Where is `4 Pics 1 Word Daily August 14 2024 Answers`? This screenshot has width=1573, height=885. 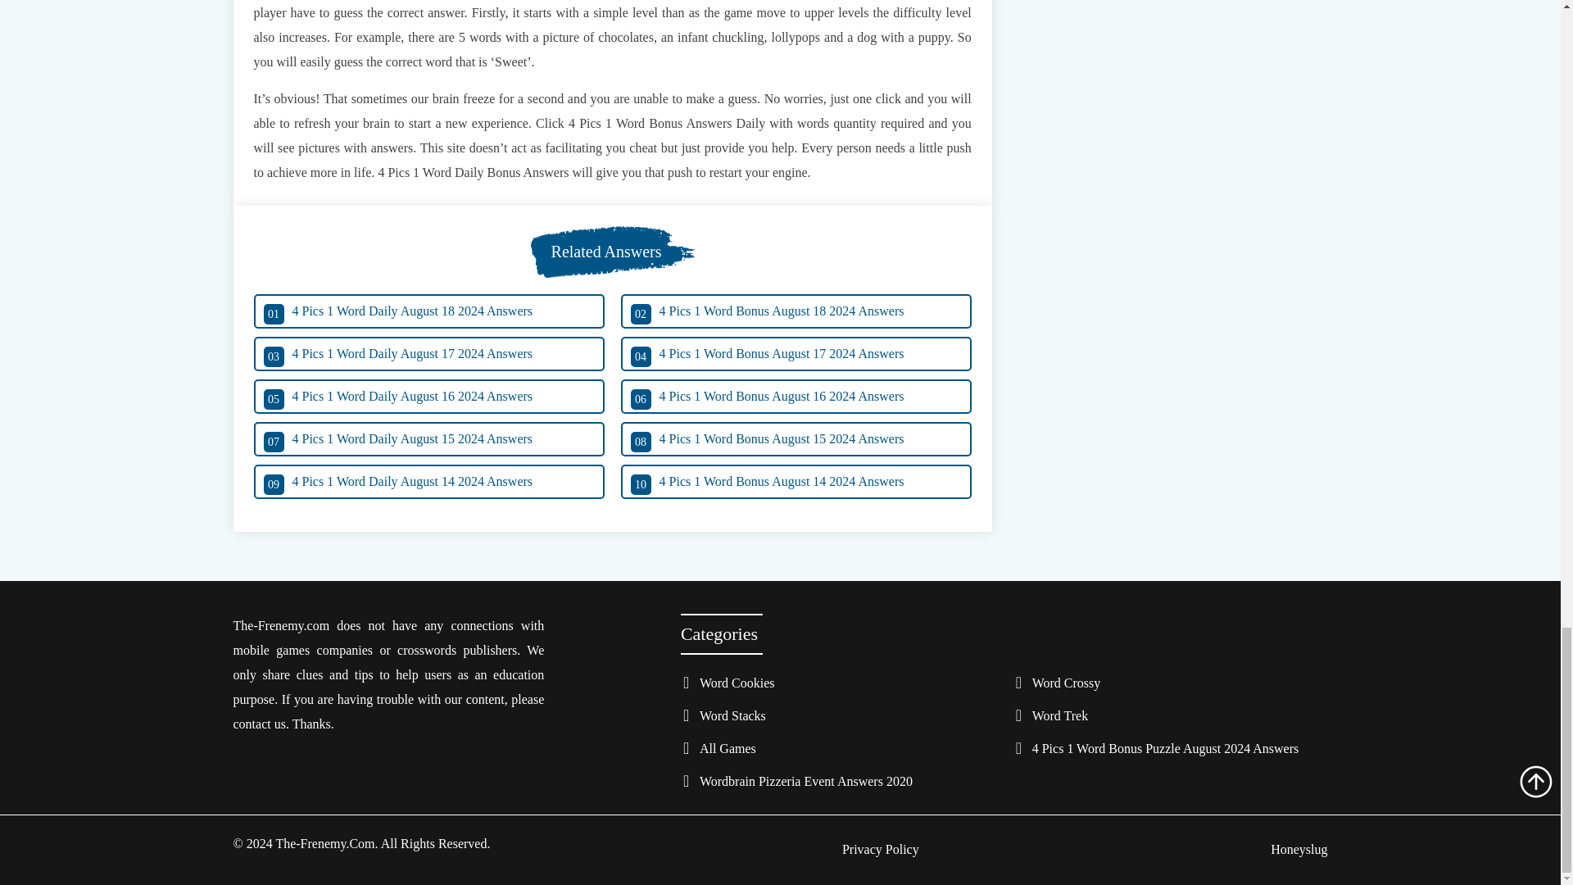
4 Pics 1 Word Daily August 14 2024 Answers is located at coordinates (428, 482).